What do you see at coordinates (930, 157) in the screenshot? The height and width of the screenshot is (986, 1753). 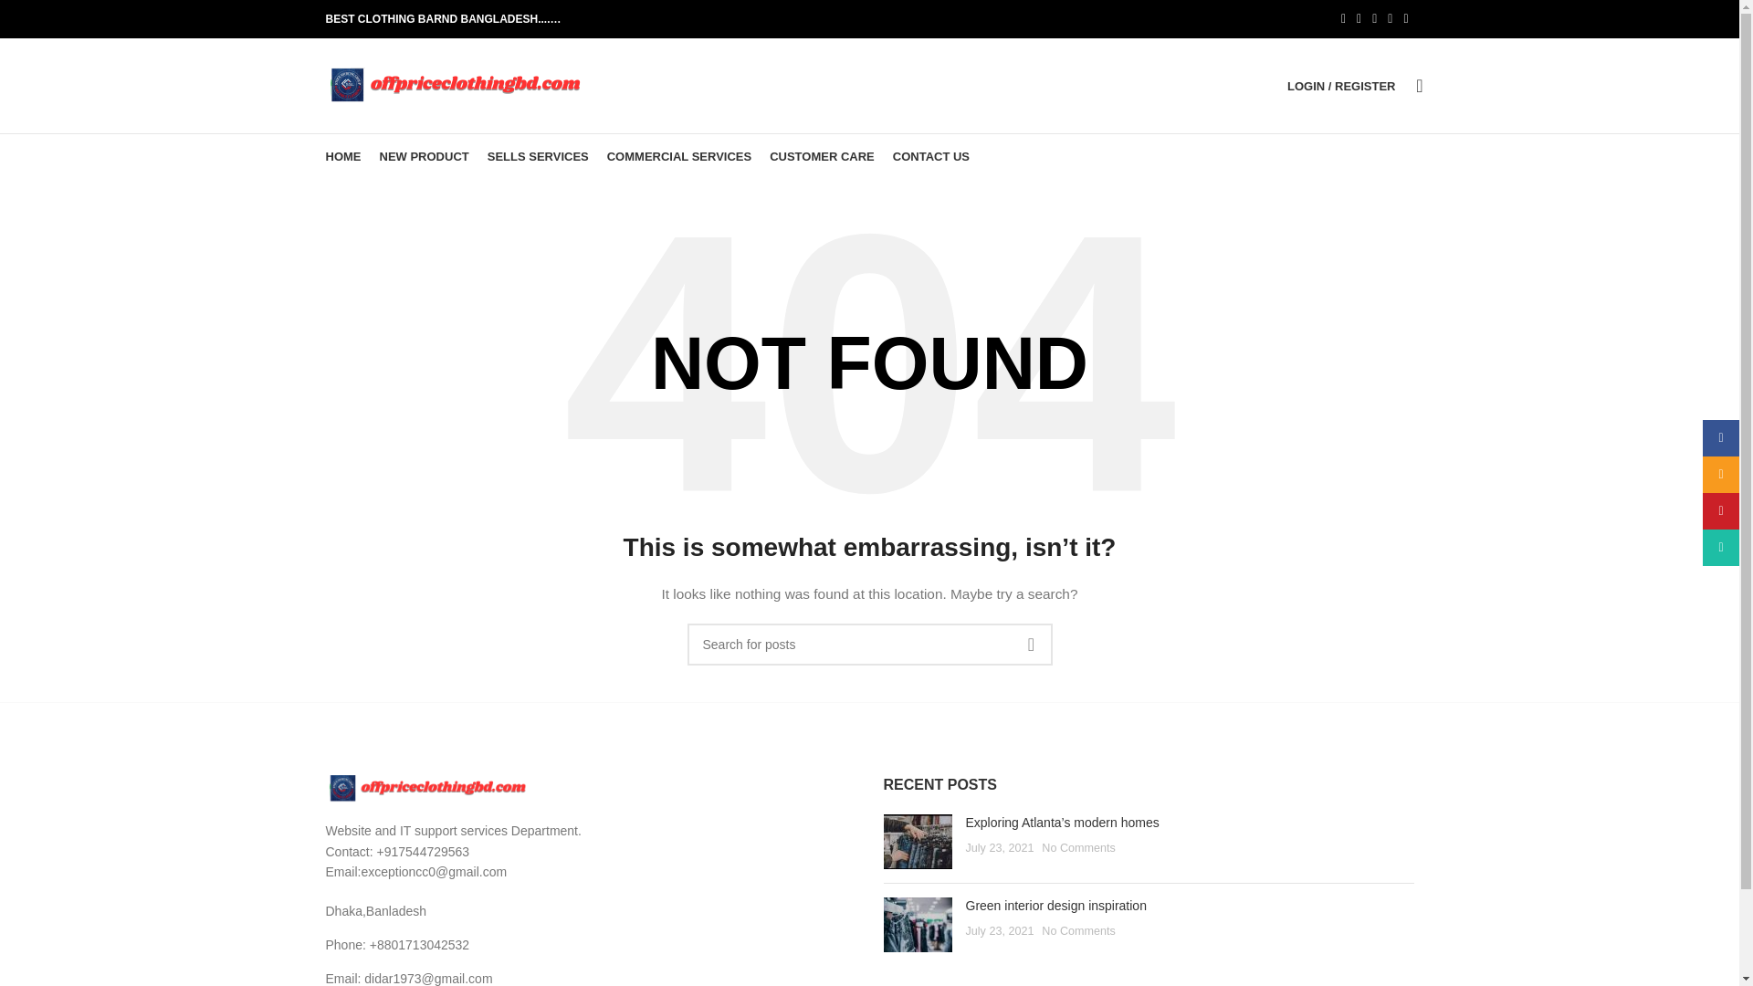 I see `CONTACT US` at bounding box center [930, 157].